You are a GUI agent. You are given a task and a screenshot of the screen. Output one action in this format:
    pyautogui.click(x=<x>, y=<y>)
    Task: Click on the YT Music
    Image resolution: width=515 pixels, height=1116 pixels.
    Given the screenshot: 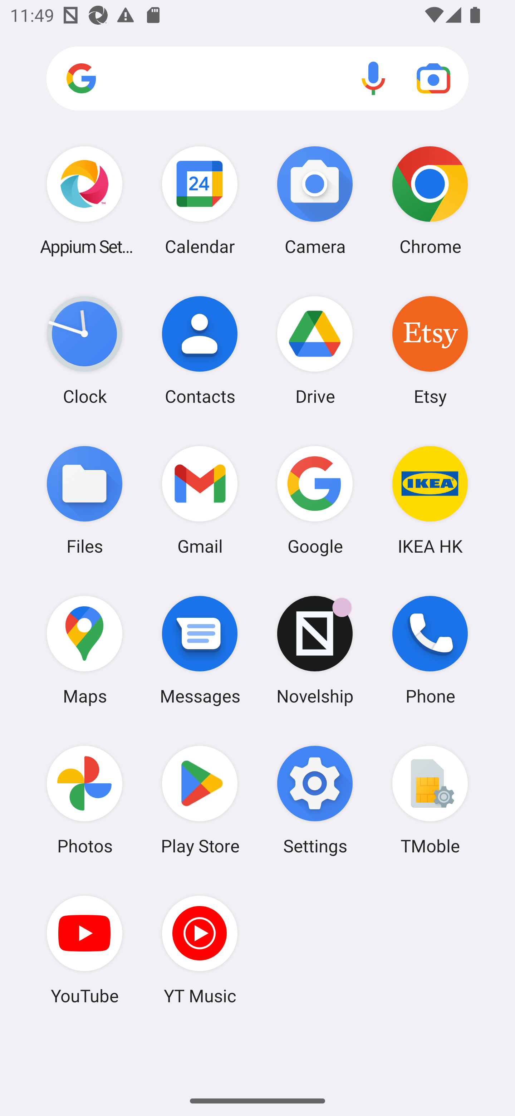 What is the action you would take?
    pyautogui.click(x=200, y=950)
    